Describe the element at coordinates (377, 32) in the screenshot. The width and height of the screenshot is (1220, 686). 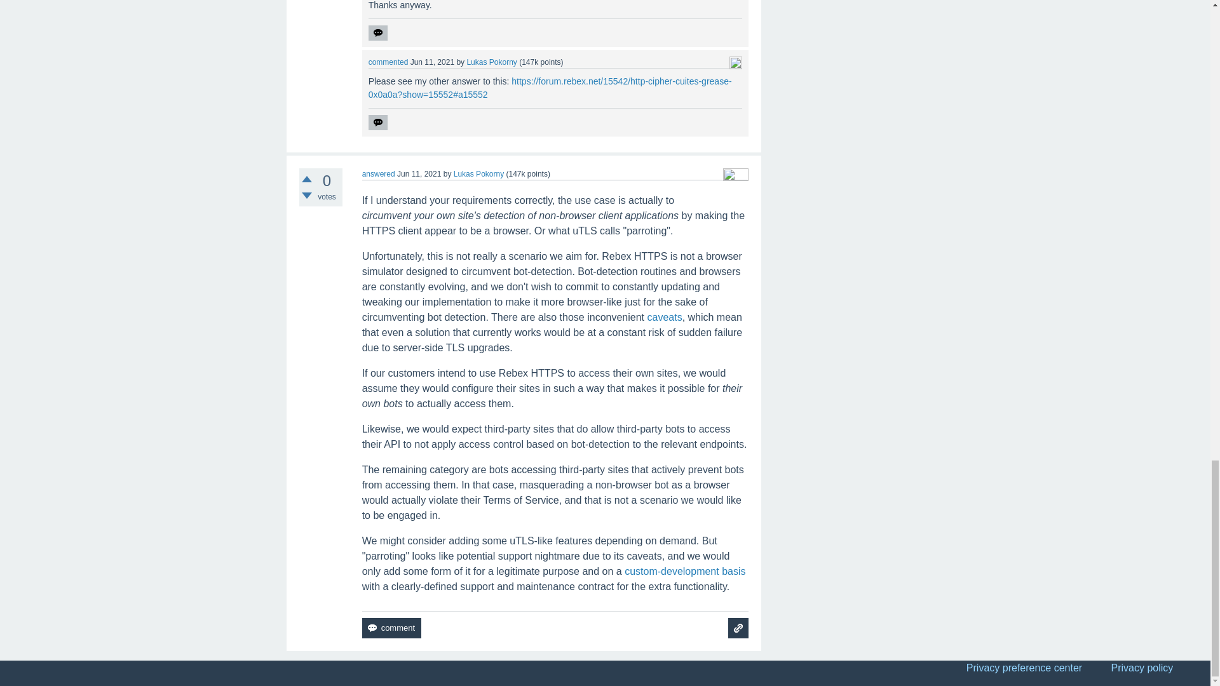
I see `reply` at that location.